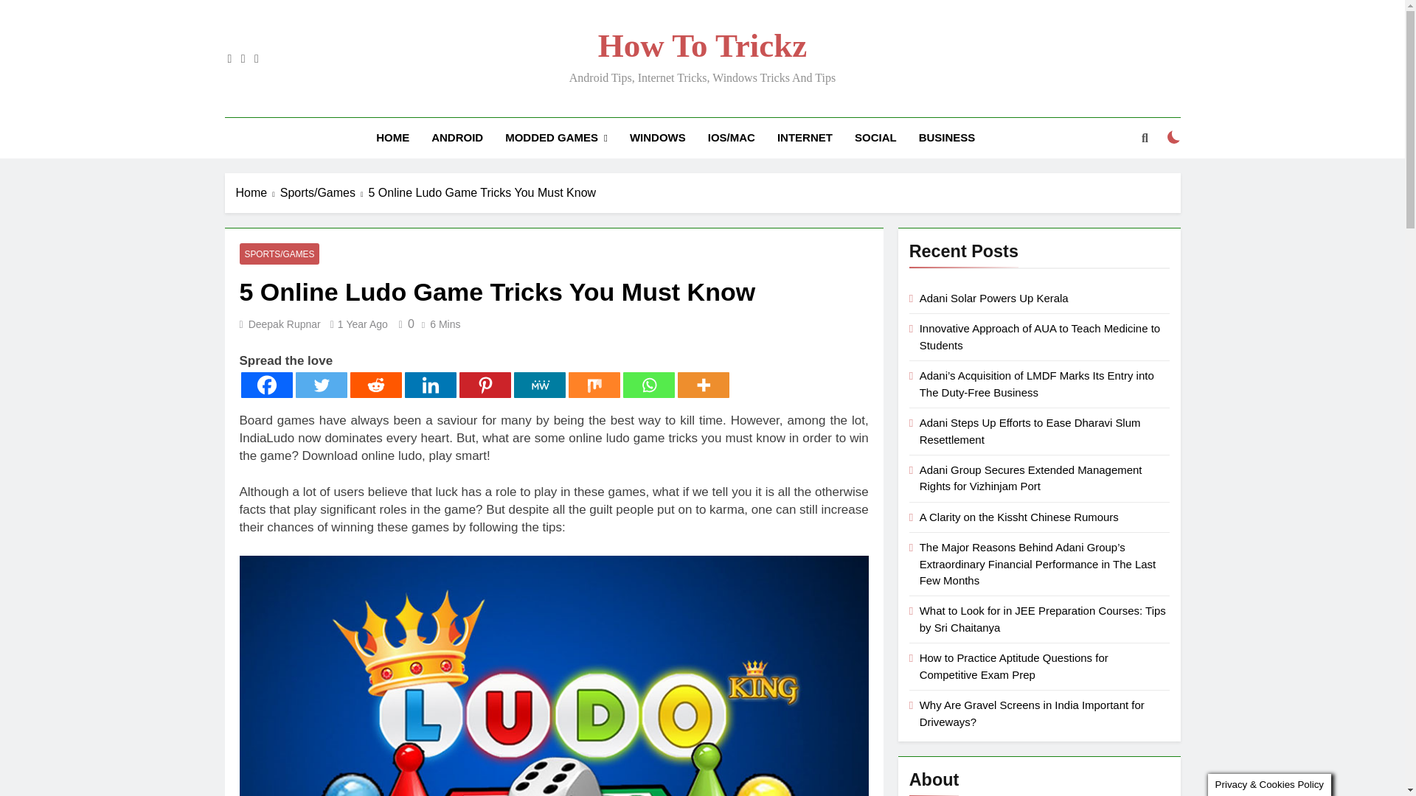 This screenshot has height=796, width=1416. I want to click on on, so click(1174, 137).